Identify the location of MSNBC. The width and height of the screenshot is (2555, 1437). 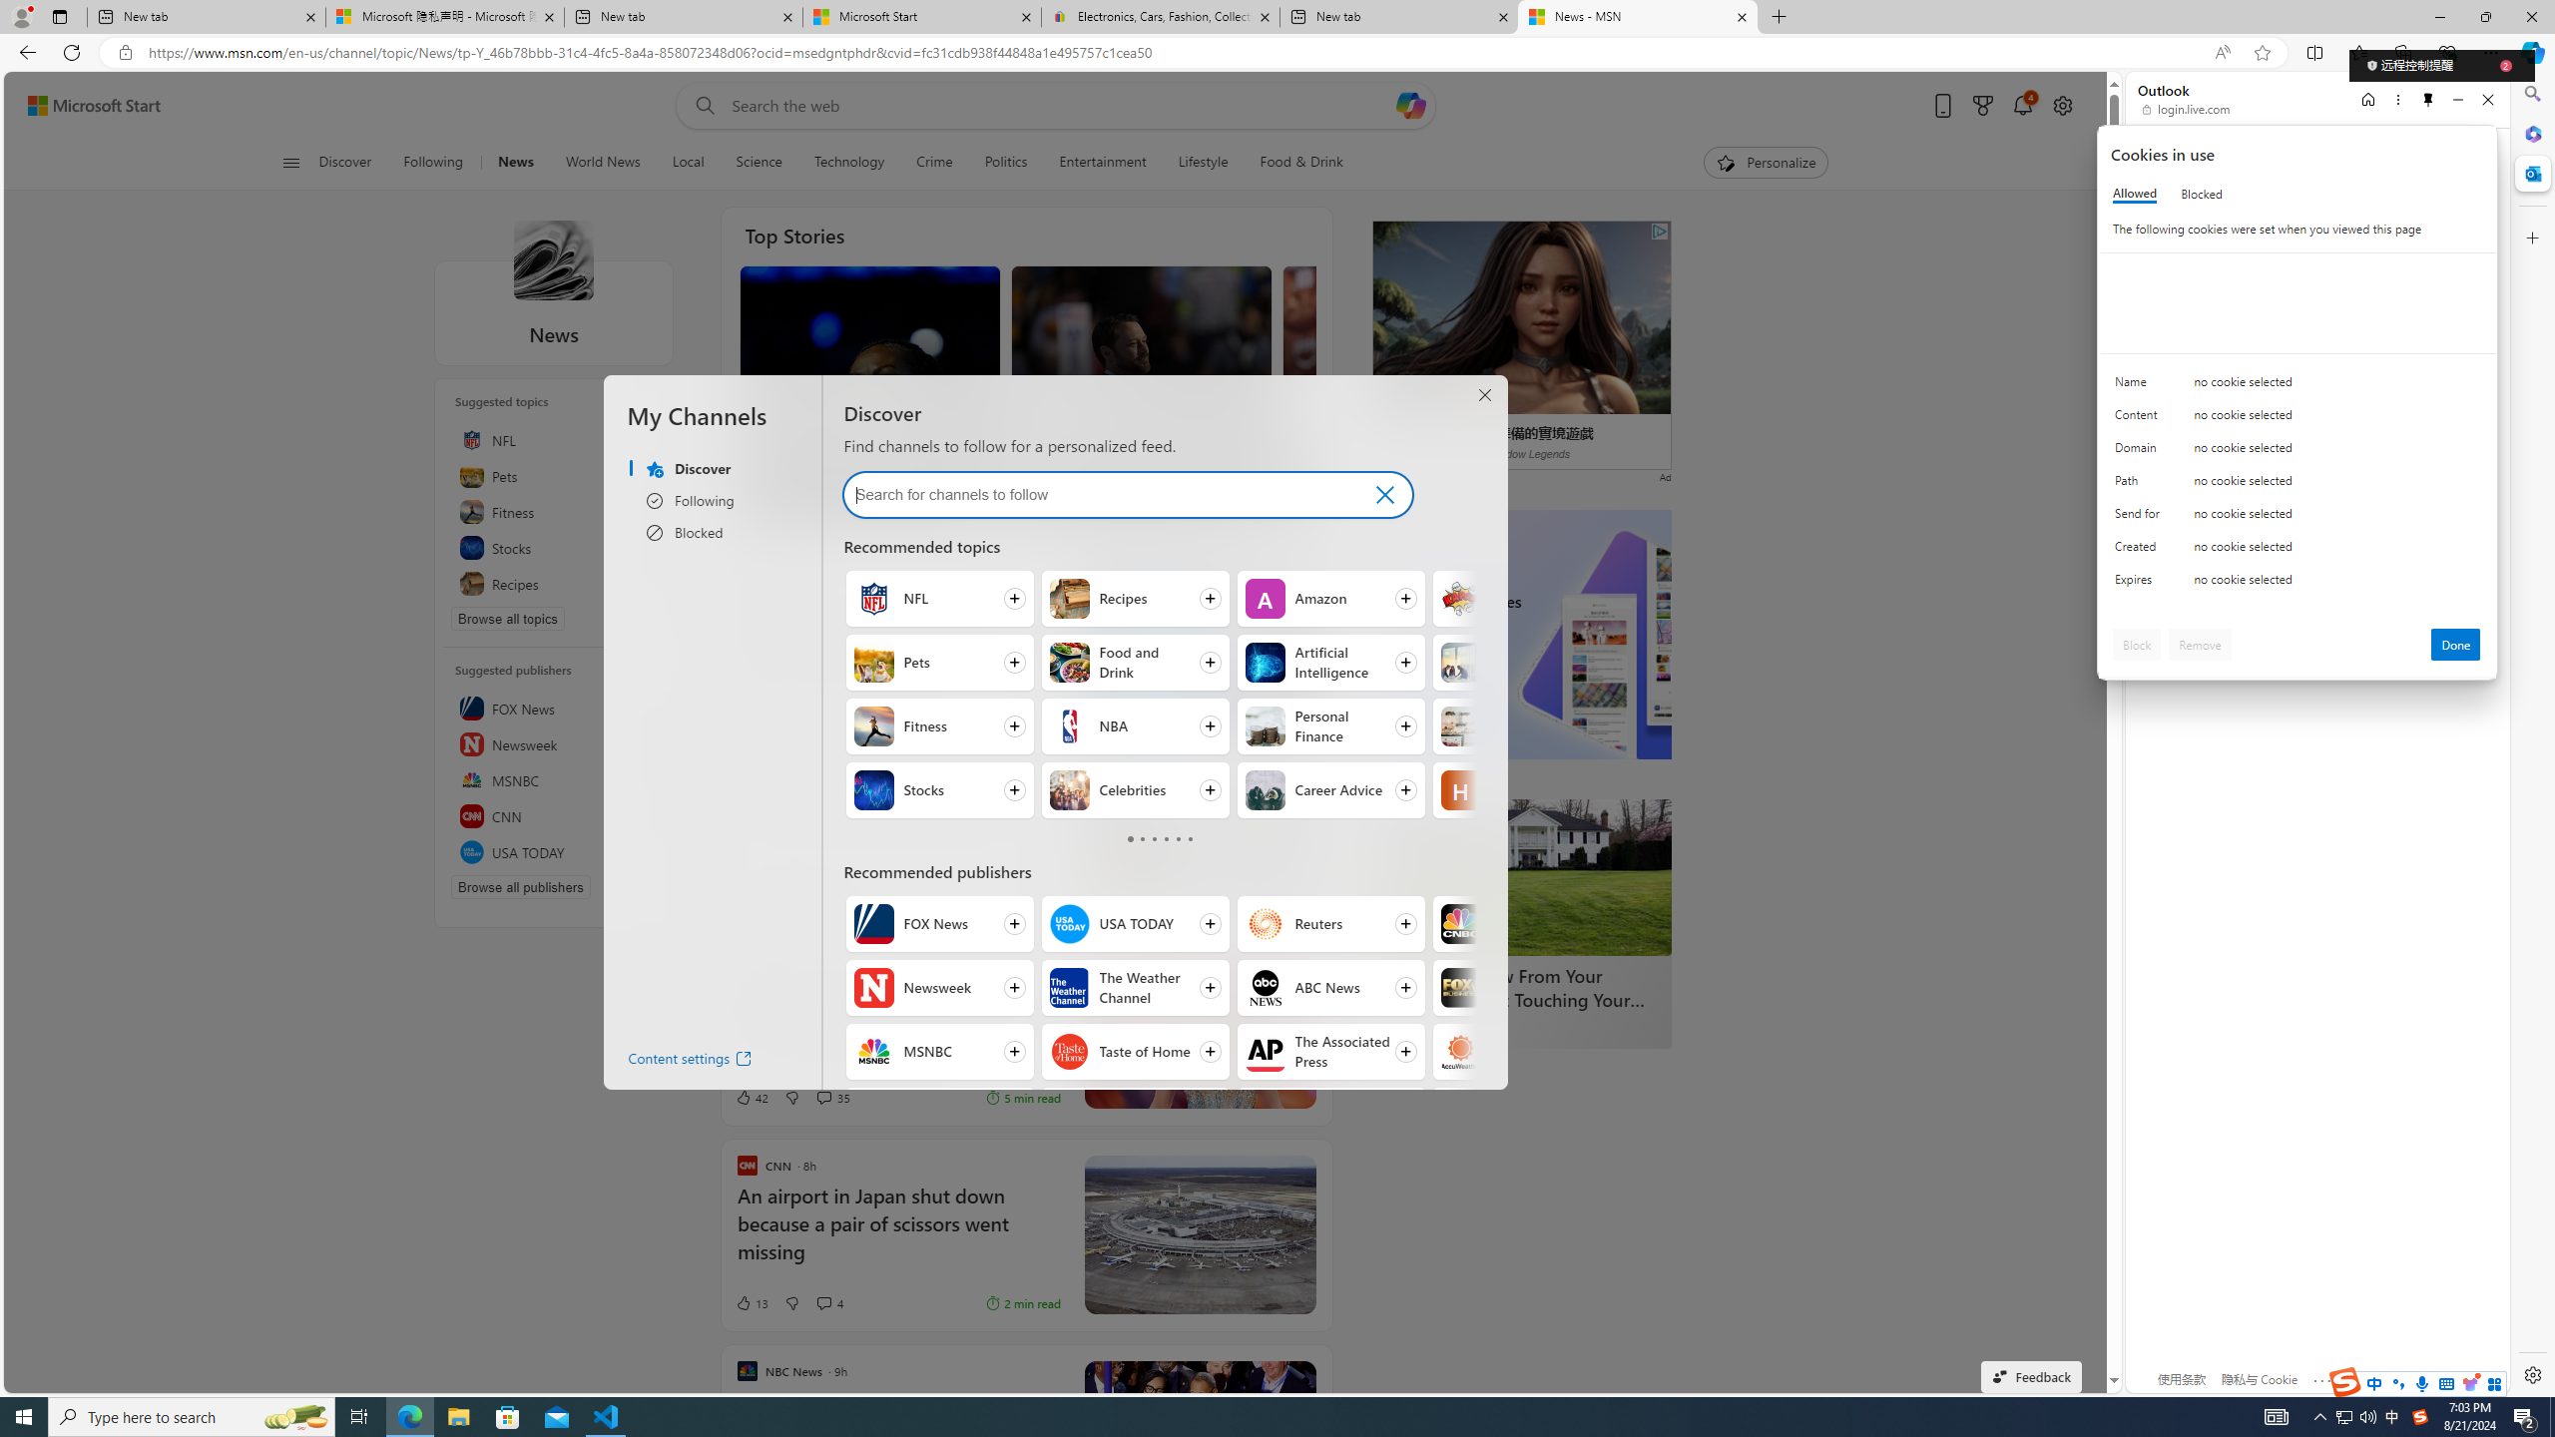
(554, 780).